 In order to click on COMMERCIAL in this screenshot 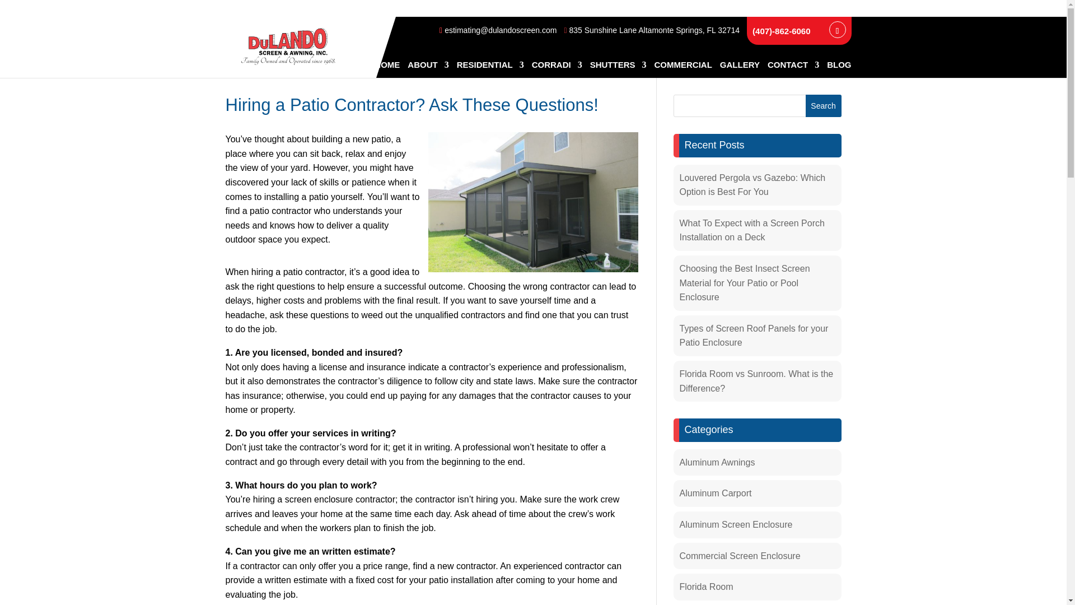, I will do `click(683, 69)`.